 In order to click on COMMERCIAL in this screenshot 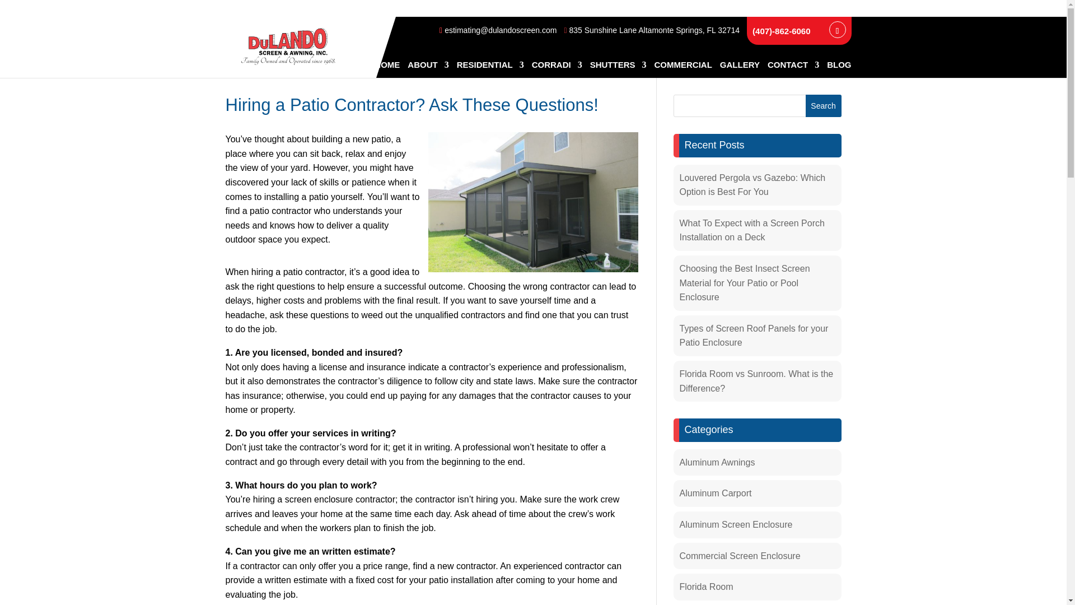, I will do `click(683, 69)`.